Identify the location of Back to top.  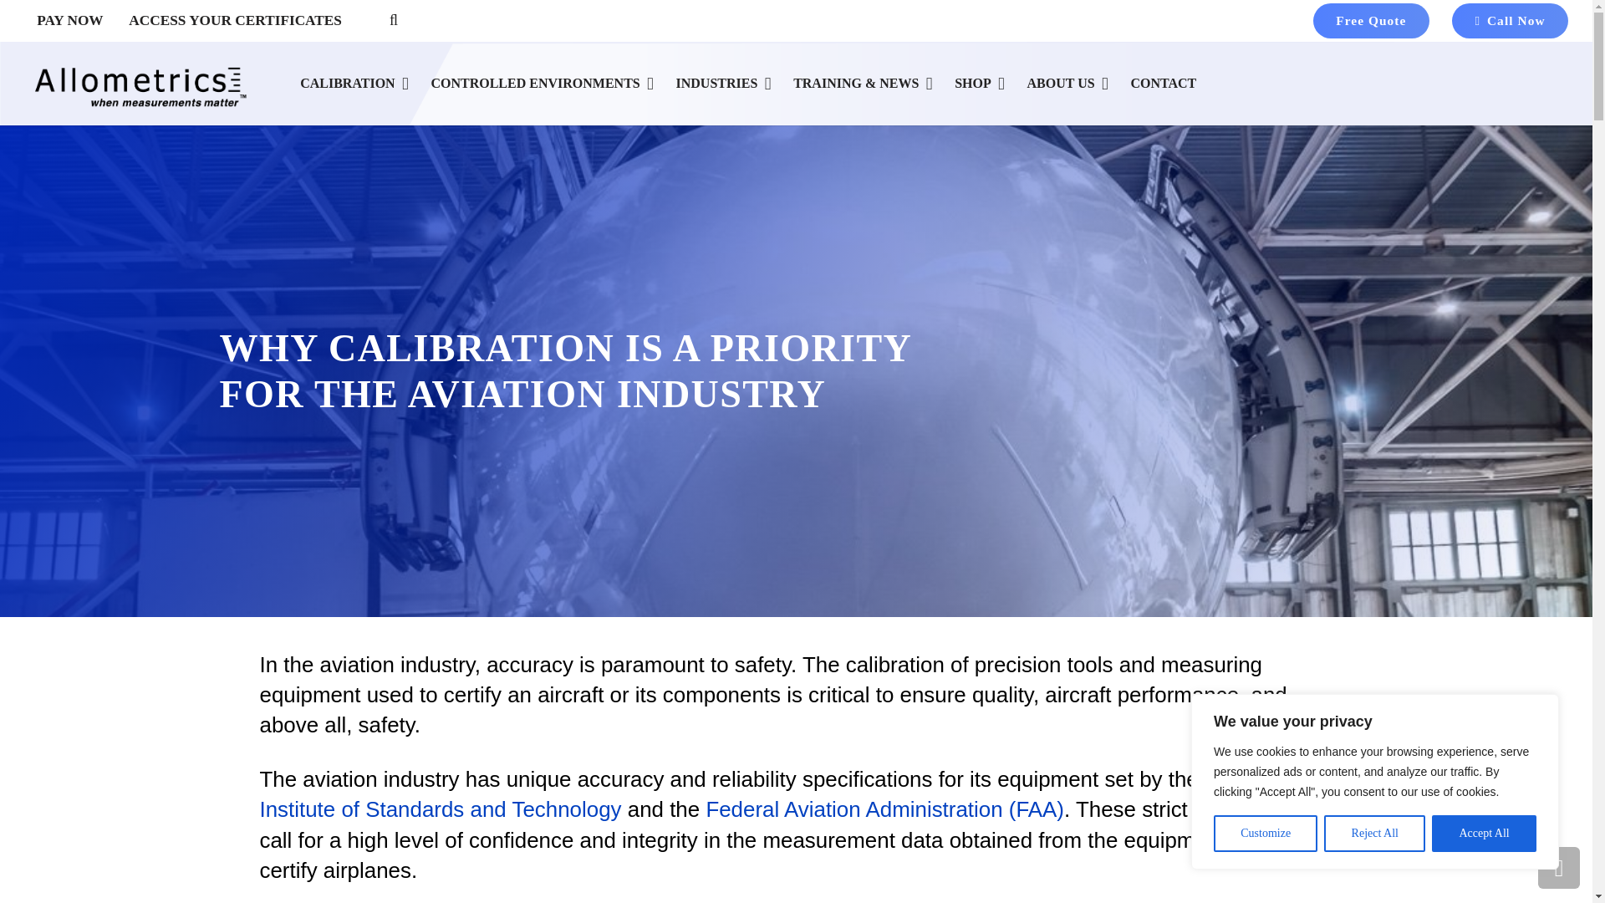
(1558, 868).